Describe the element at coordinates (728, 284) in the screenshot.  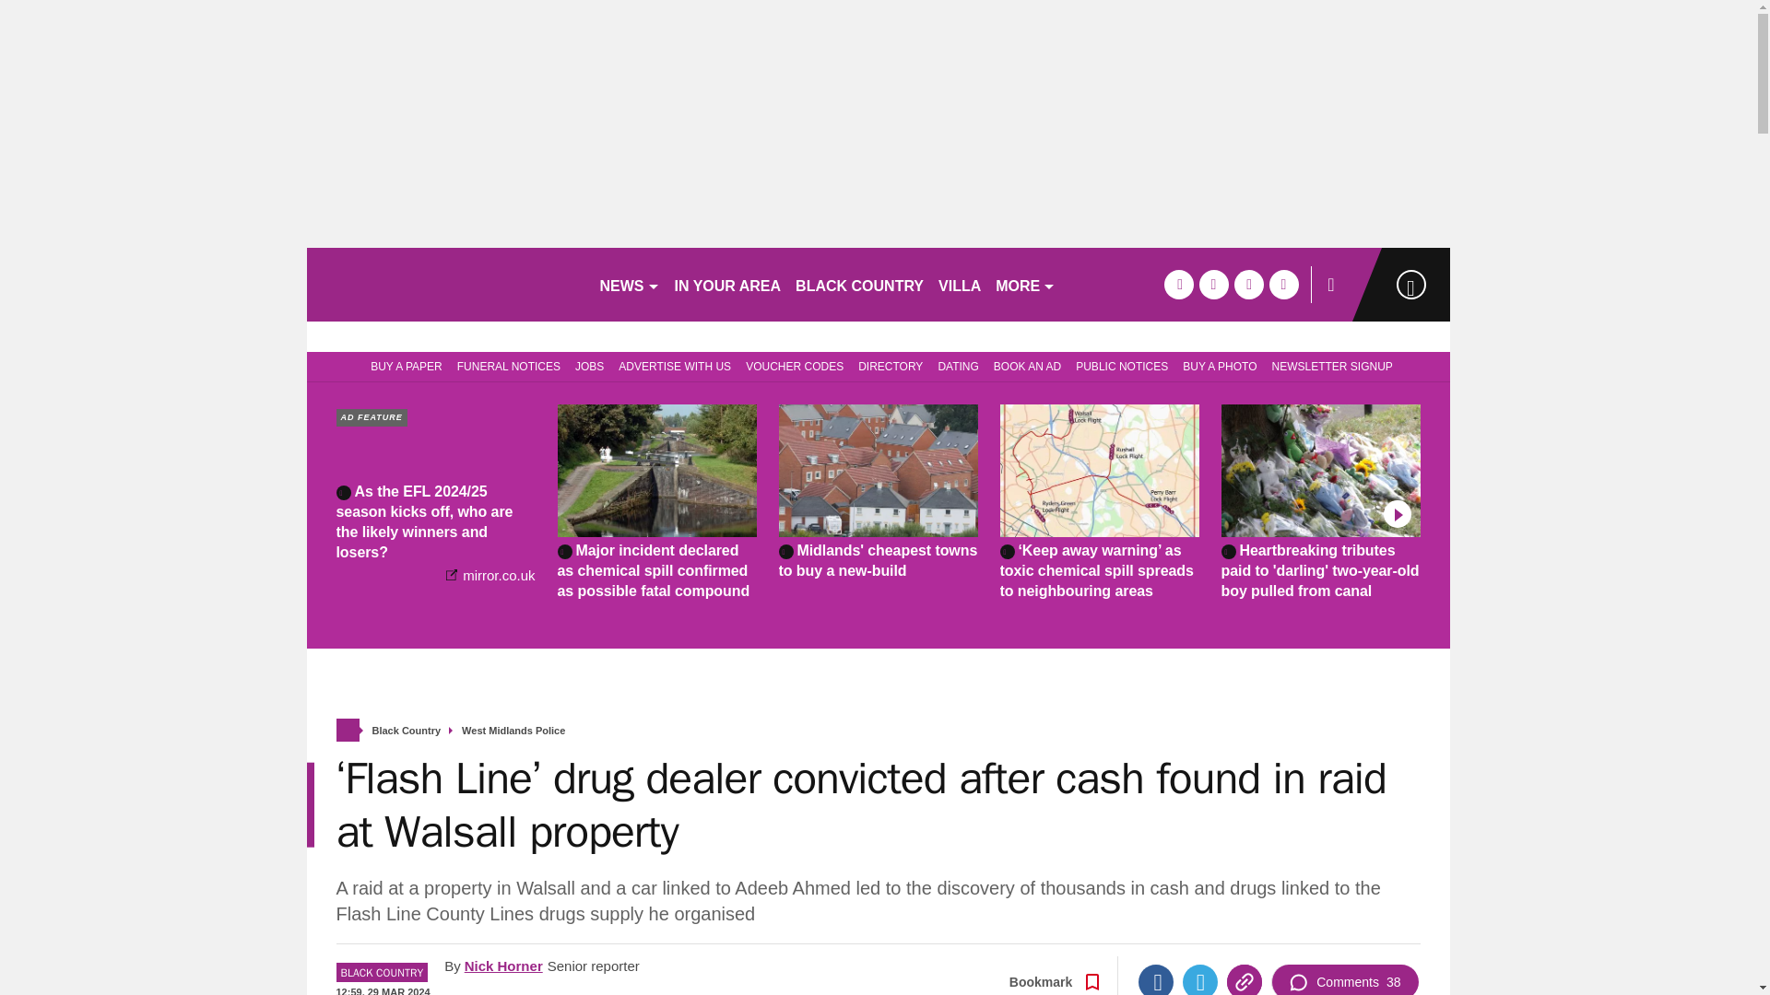
I see `IN YOUR AREA` at that location.